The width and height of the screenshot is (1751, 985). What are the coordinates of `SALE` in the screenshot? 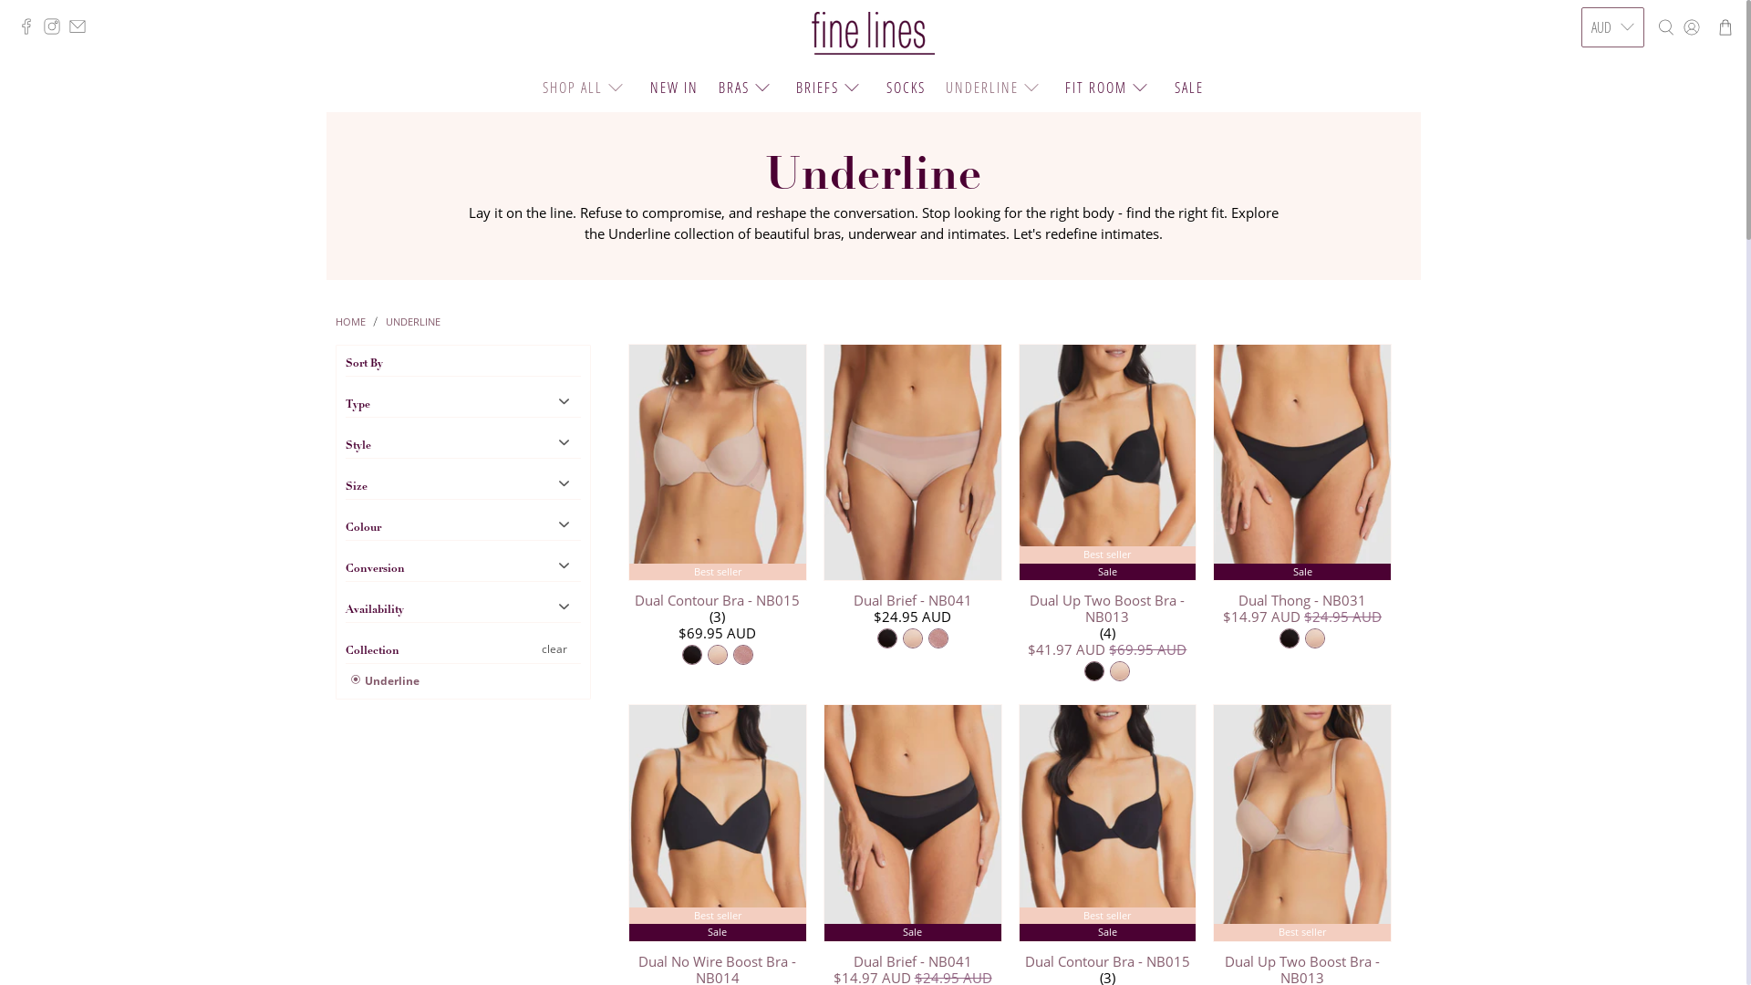 It's located at (1189, 88).